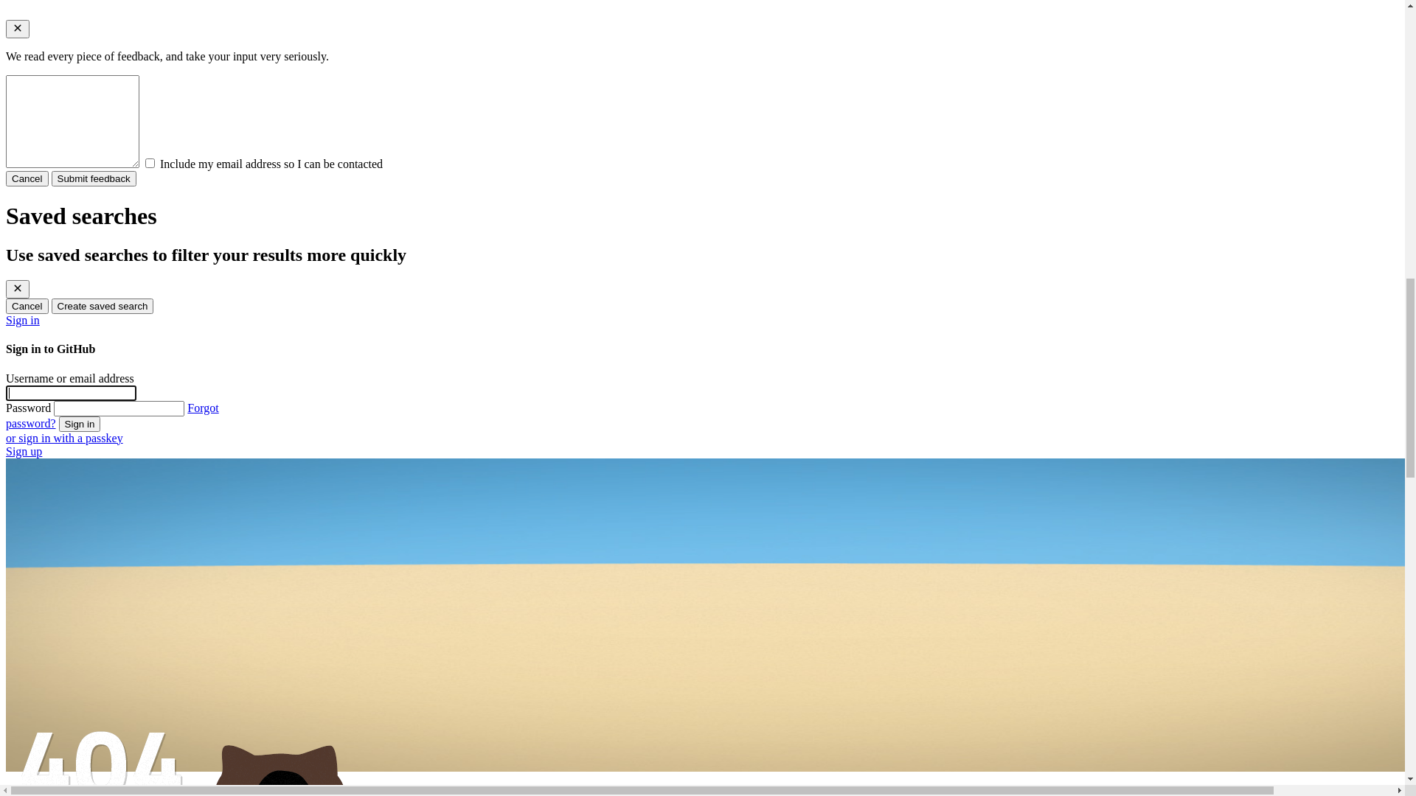 This screenshot has height=796, width=1416. Describe the element at coordinates (24, 68) in the screenshot. I see `Sign up` at that location.